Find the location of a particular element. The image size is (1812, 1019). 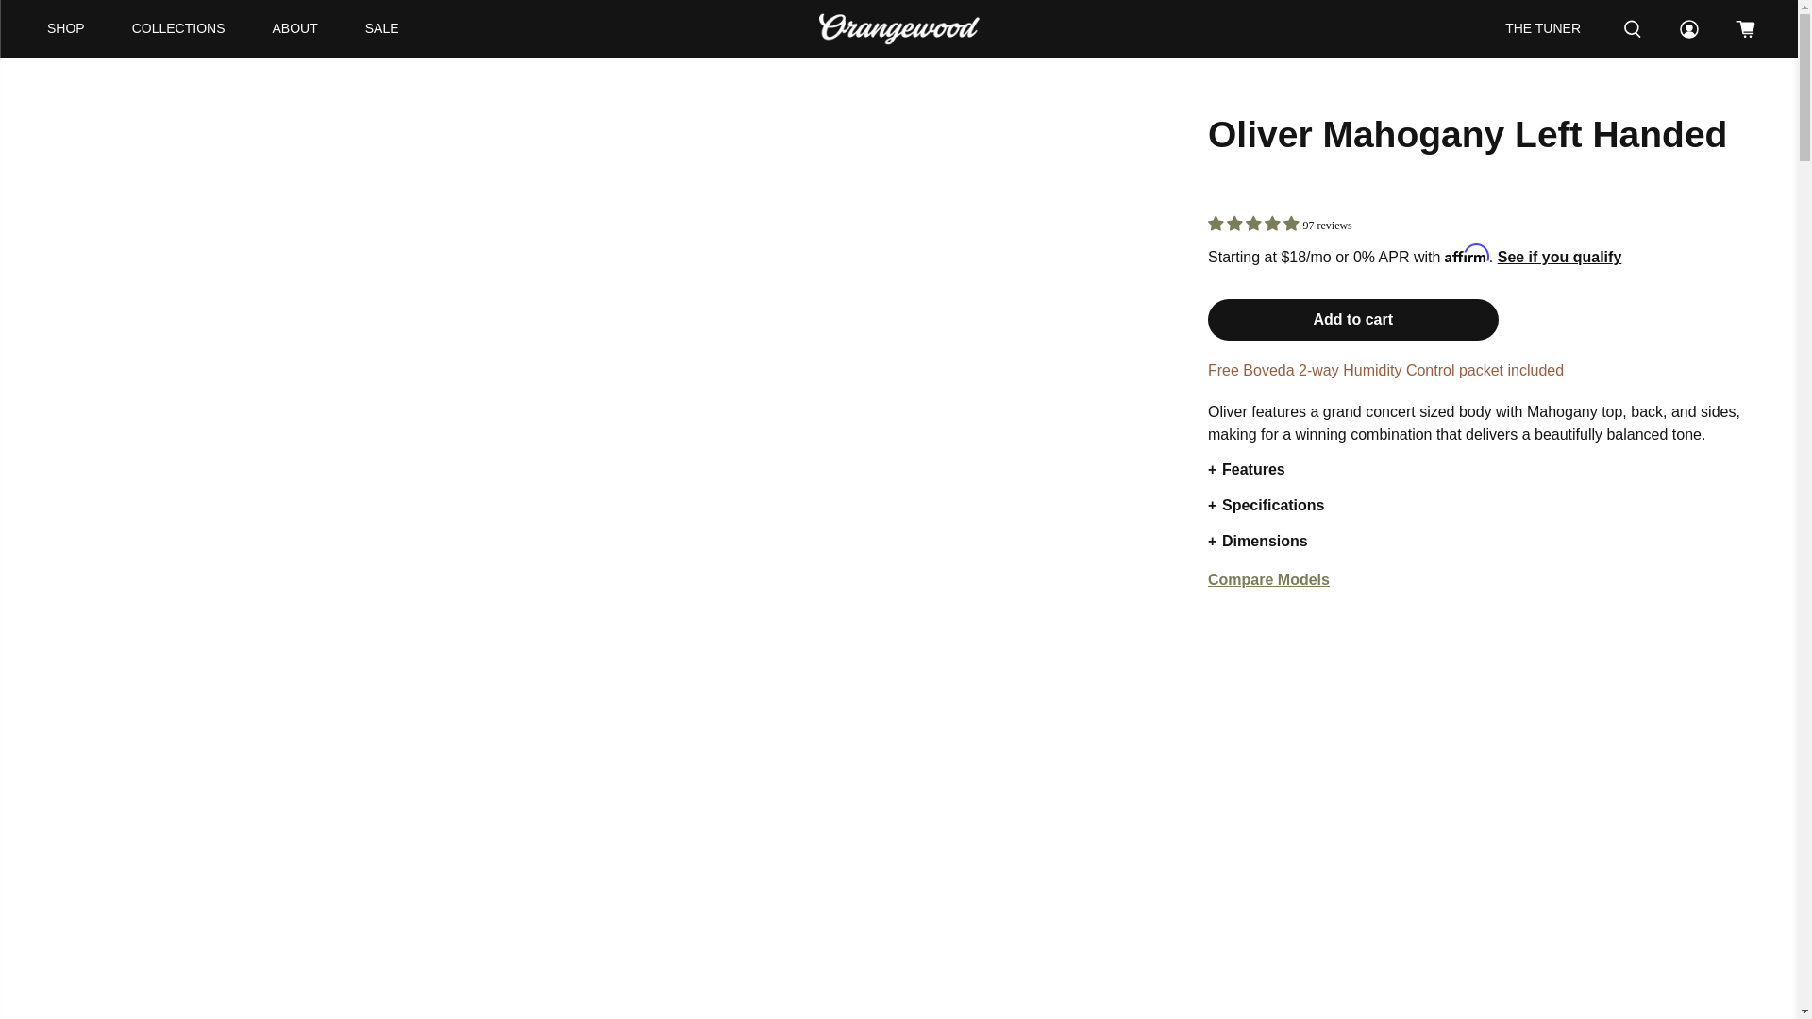

SHOP is located at coordinates (66, 28).